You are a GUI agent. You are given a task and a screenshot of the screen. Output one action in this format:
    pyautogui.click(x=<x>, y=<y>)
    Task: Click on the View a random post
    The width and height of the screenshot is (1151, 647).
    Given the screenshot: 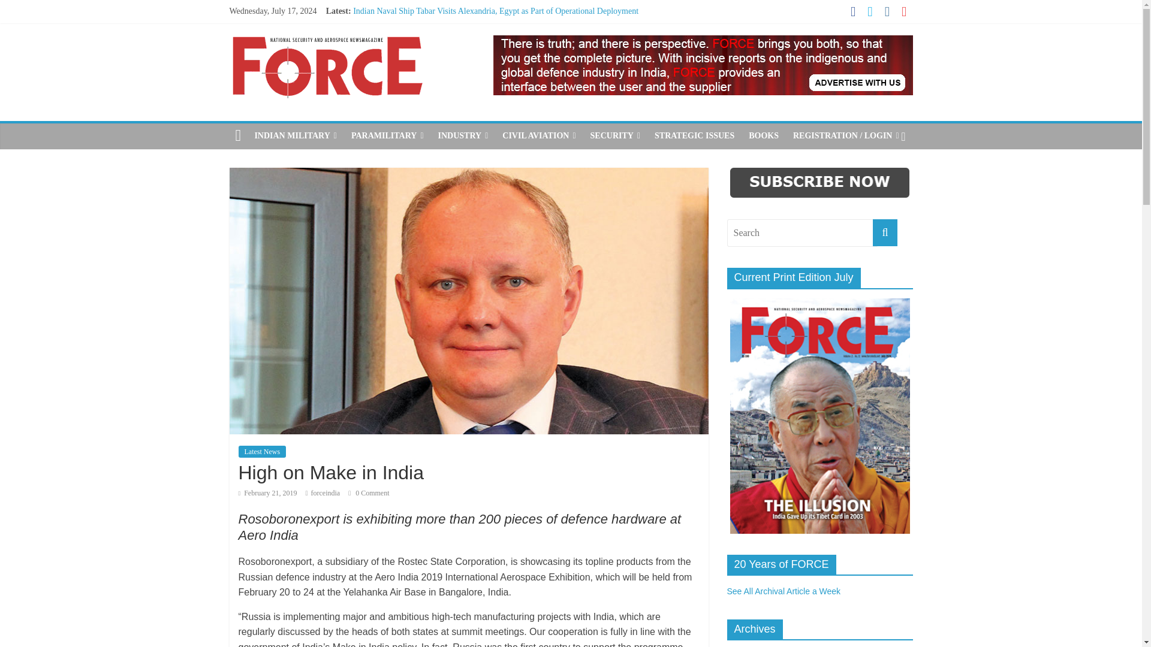 What is the action you would take?
    pyautogui.click(x=903, y=136)
    